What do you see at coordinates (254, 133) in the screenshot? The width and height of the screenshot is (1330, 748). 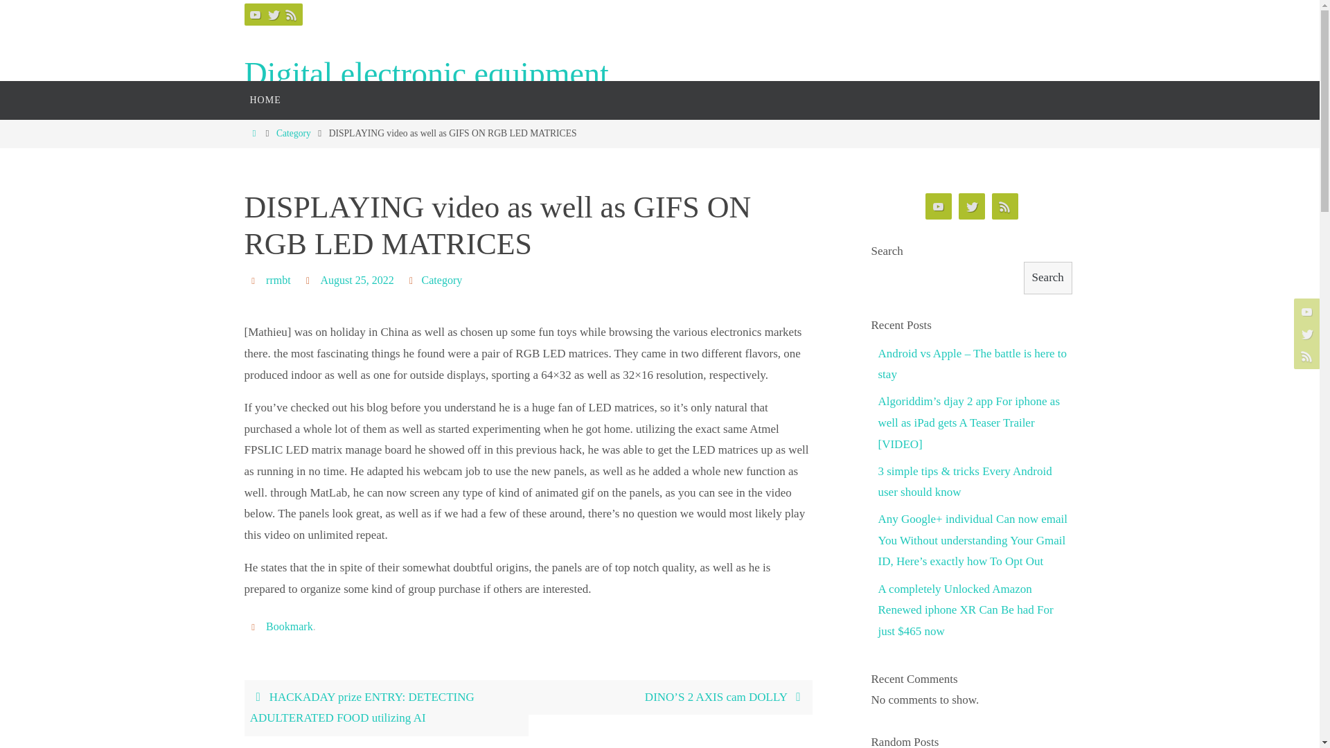 I see `Home` at bounding box center [254, 133].